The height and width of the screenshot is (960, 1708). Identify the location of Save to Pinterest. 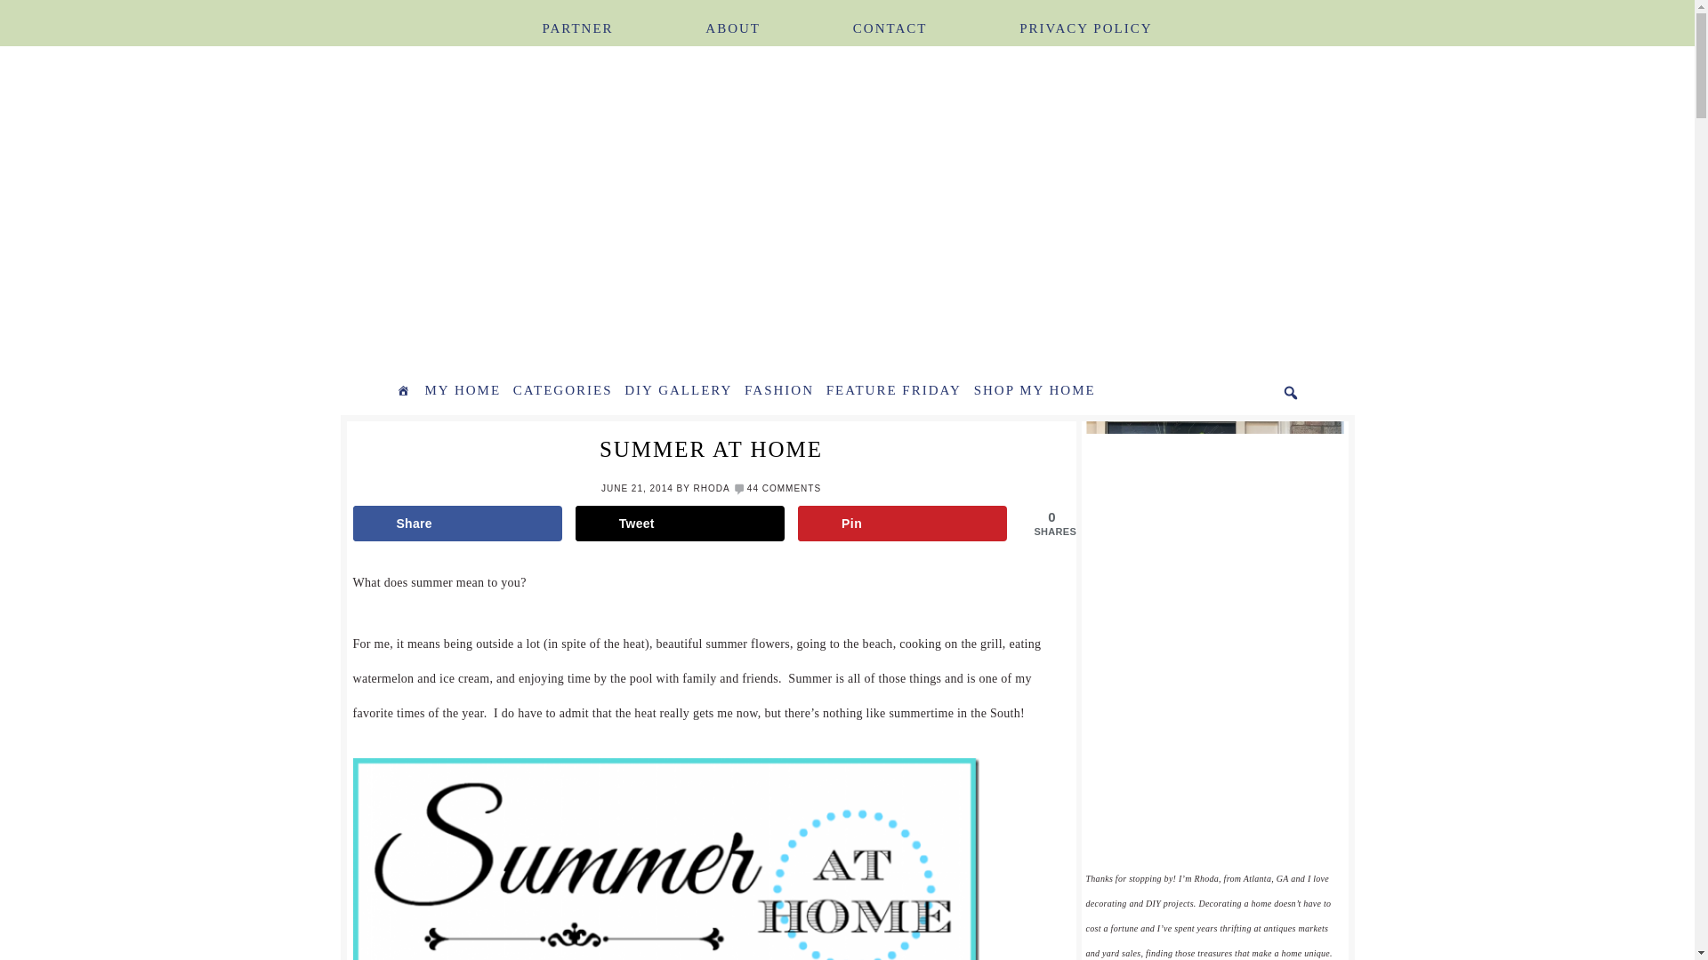
(902, 524).